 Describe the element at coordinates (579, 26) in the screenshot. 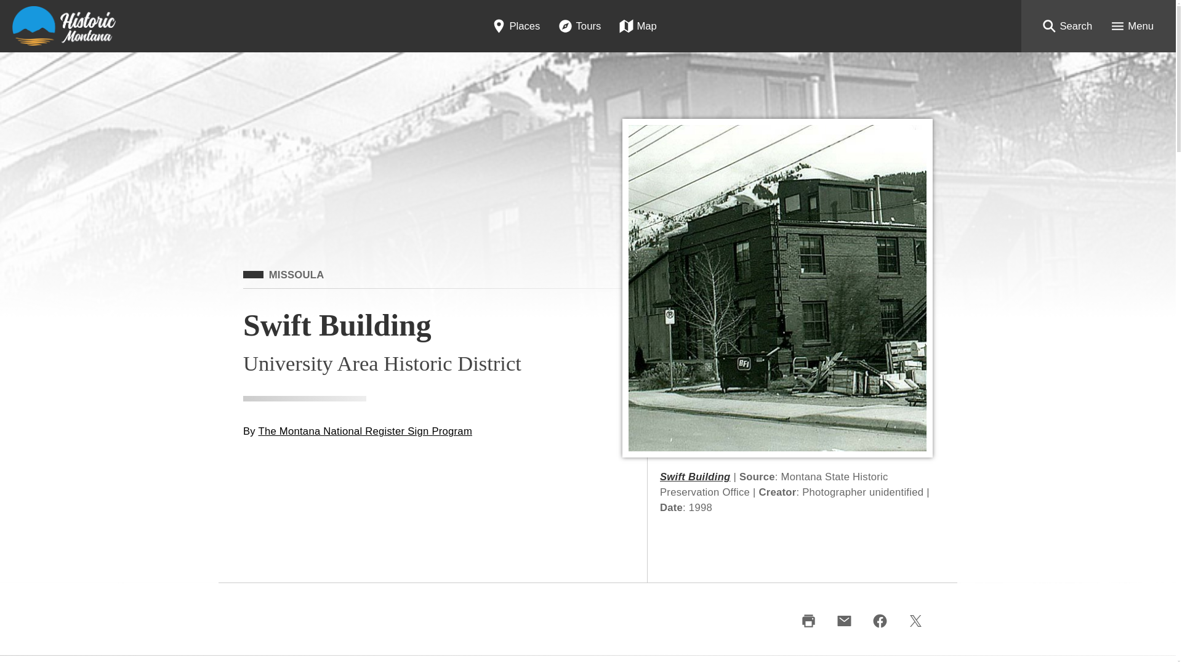

I see `Tours` at that location.